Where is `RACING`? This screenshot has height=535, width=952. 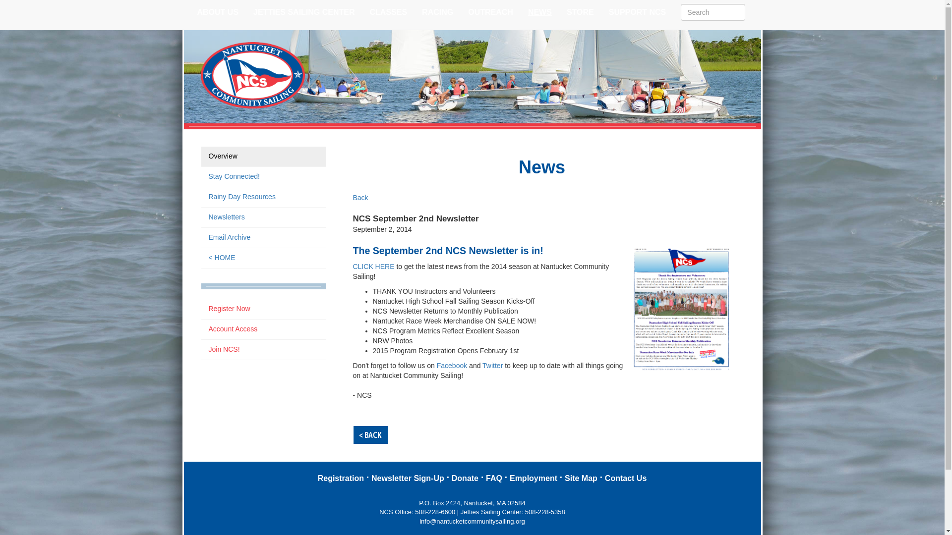 RACING is located at coordinates (437, 12).